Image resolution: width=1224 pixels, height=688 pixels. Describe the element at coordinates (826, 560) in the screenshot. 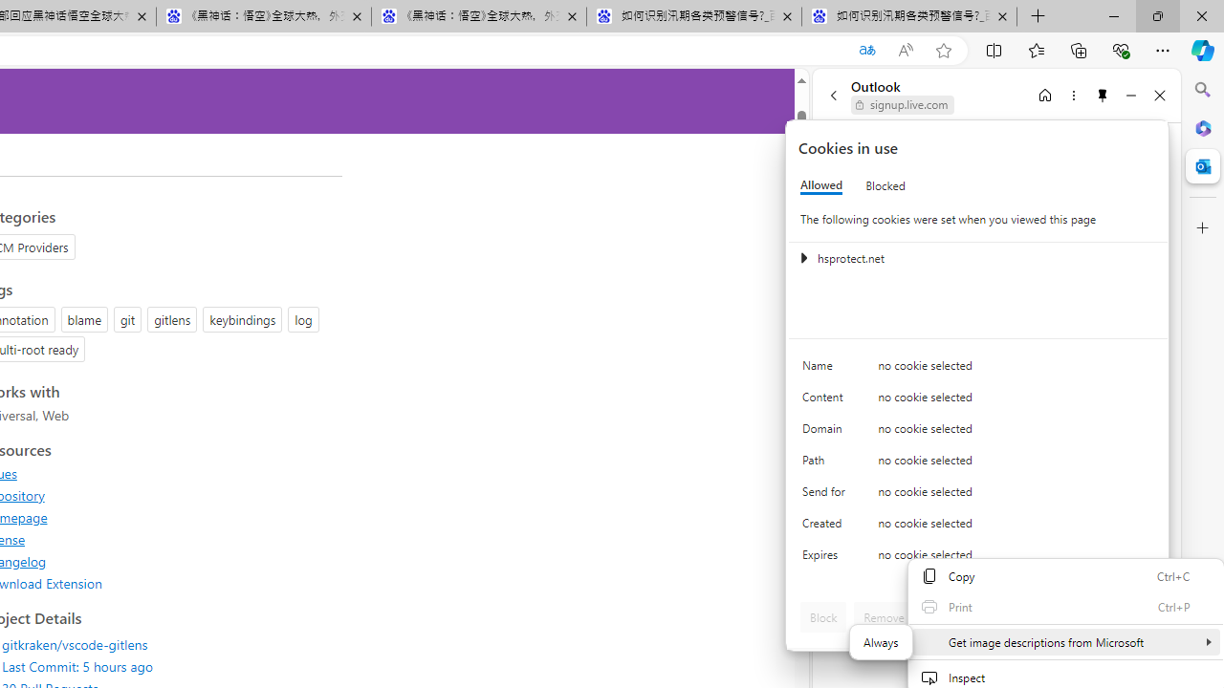

I see `Expires` at that location.